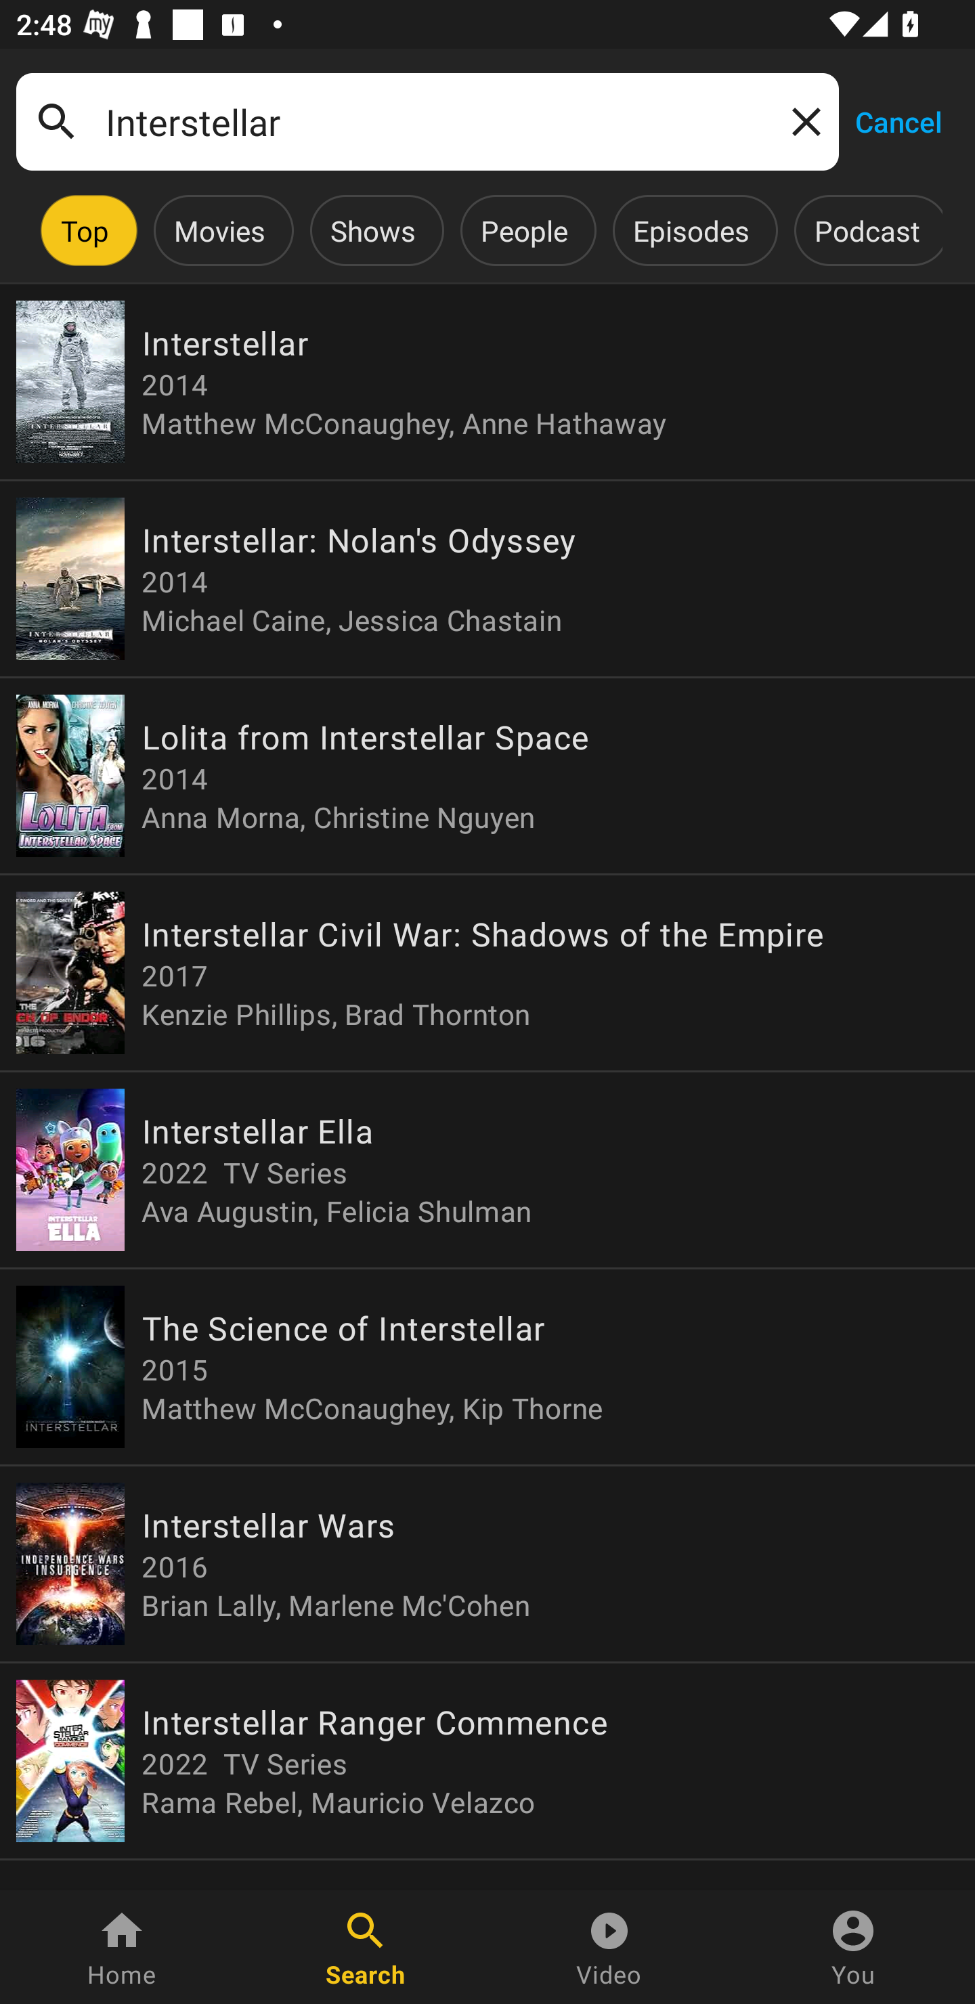 This screenshot has width=975, height=2004. I want to click on Cancel, so click(898, 121).